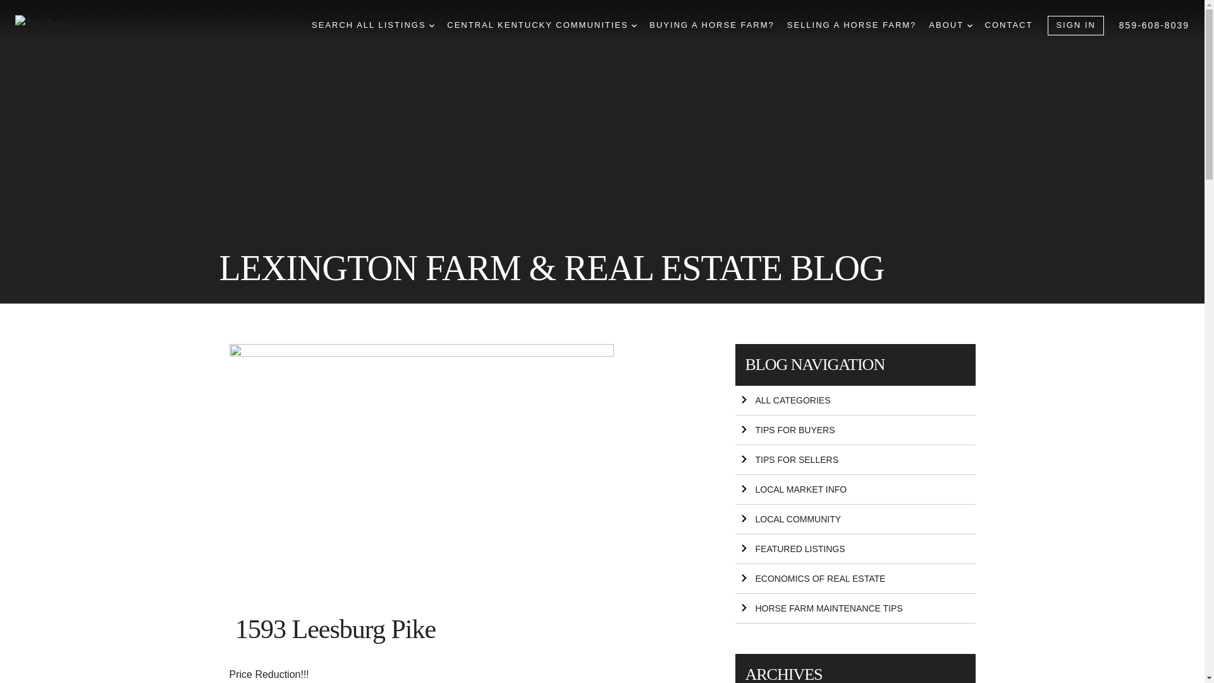  Describe the element at coordinates (541, 25) in the screenshot. I see `CENTRAL KENTUCKY COMMUNITIES DROPDOWN ARROW` at that location.